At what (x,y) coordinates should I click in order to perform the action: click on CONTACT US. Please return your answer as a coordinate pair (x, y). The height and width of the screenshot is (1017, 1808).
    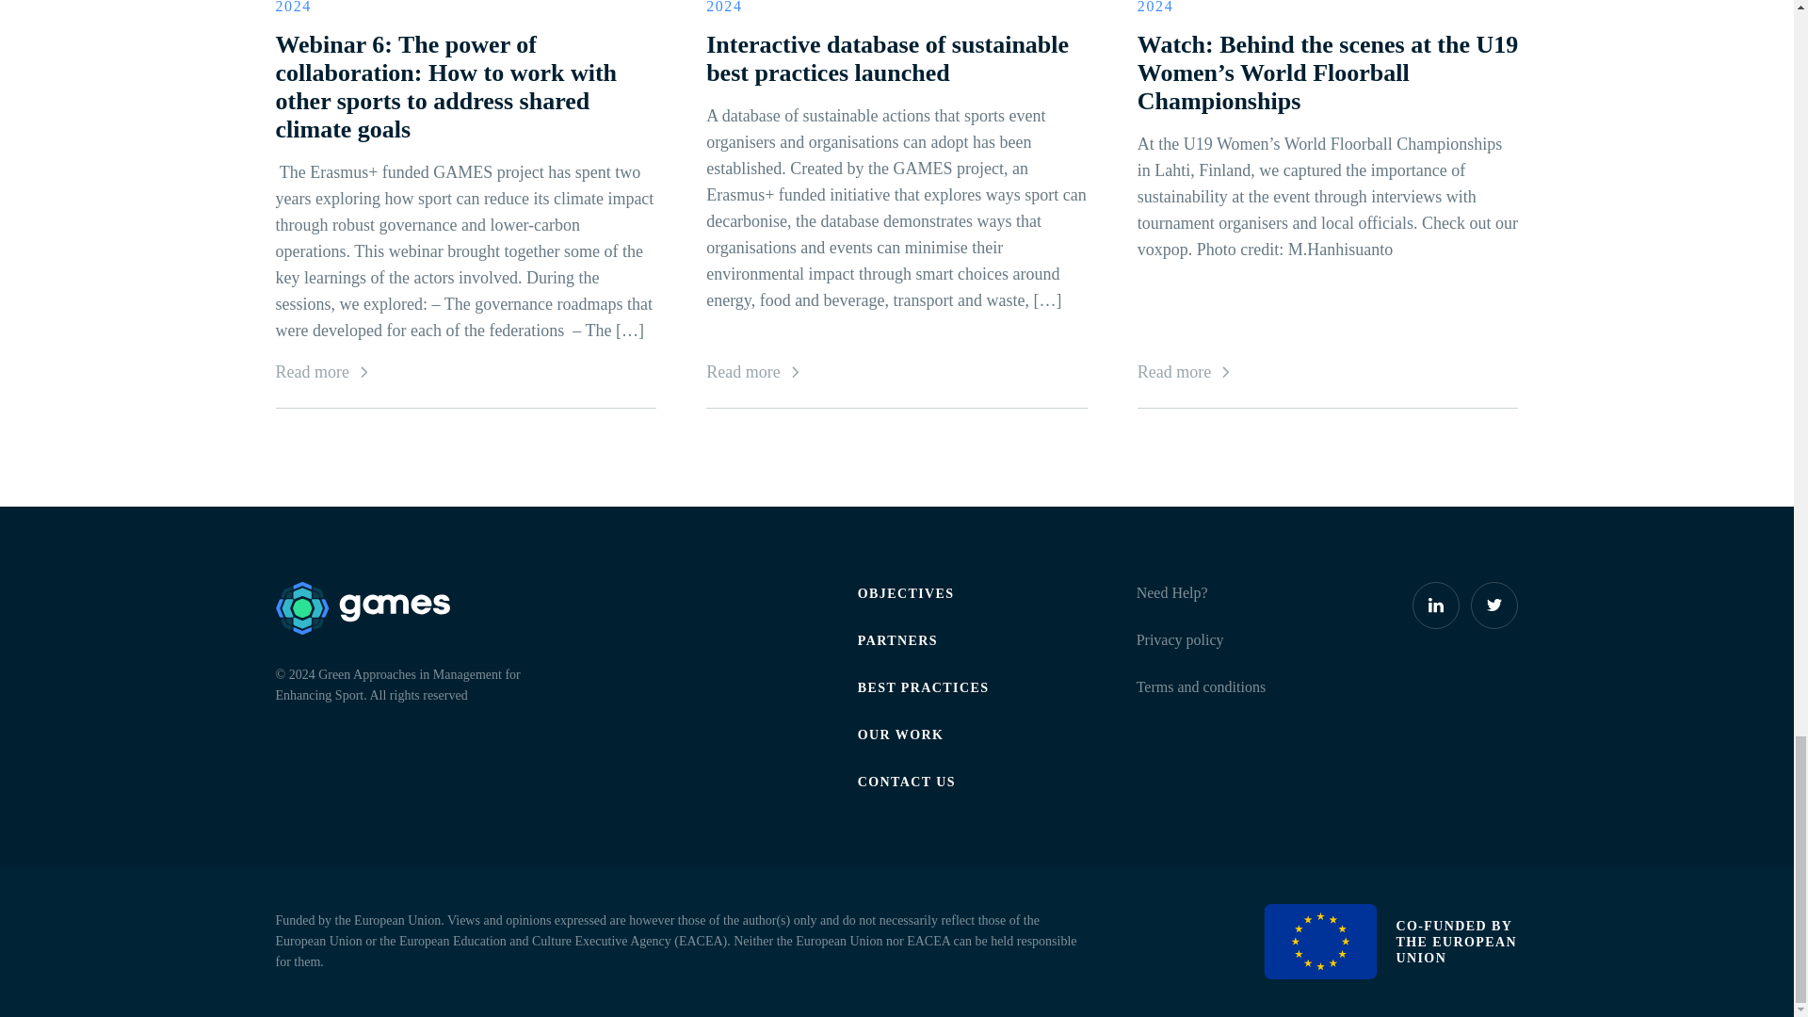
    Looking at the image, I should click on (906, 782).